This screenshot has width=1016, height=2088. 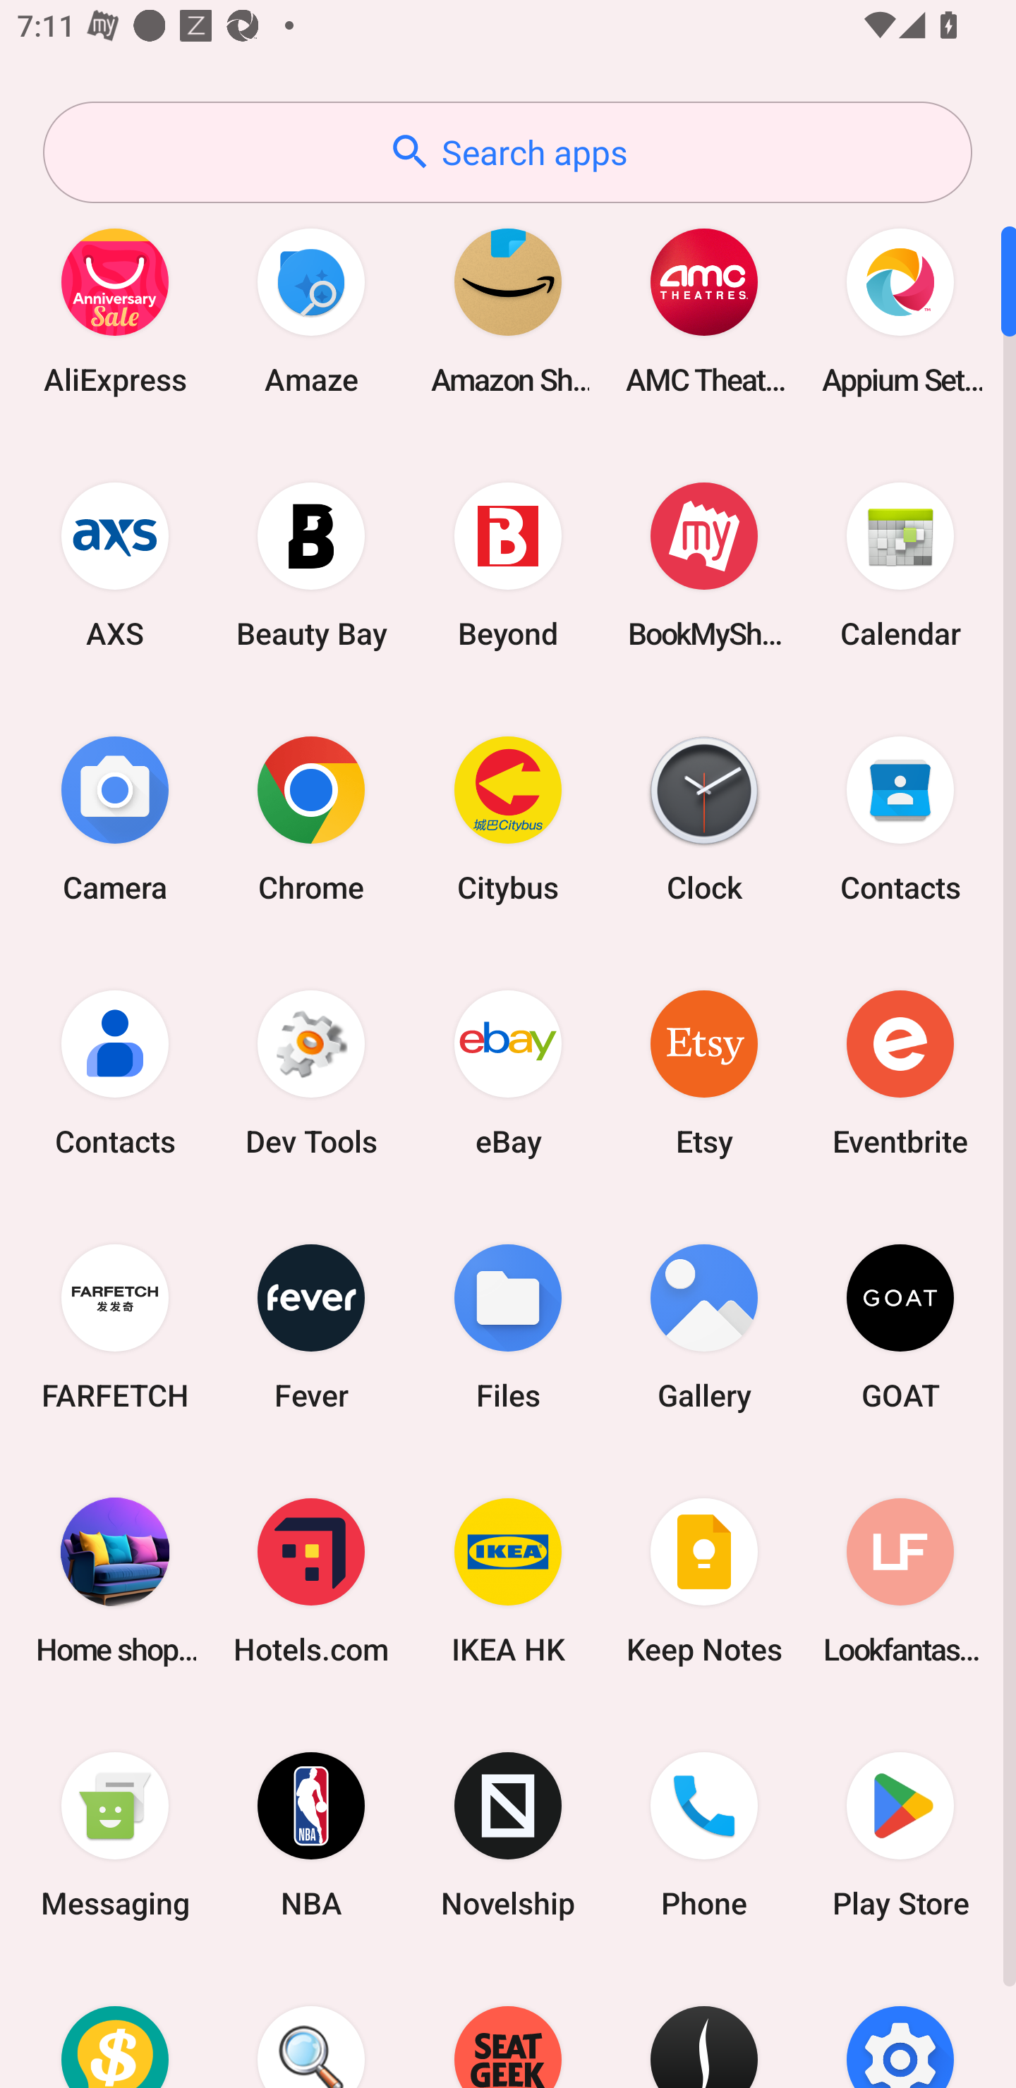 I want to click on AMC Theatres, so click(x=704, y=310).